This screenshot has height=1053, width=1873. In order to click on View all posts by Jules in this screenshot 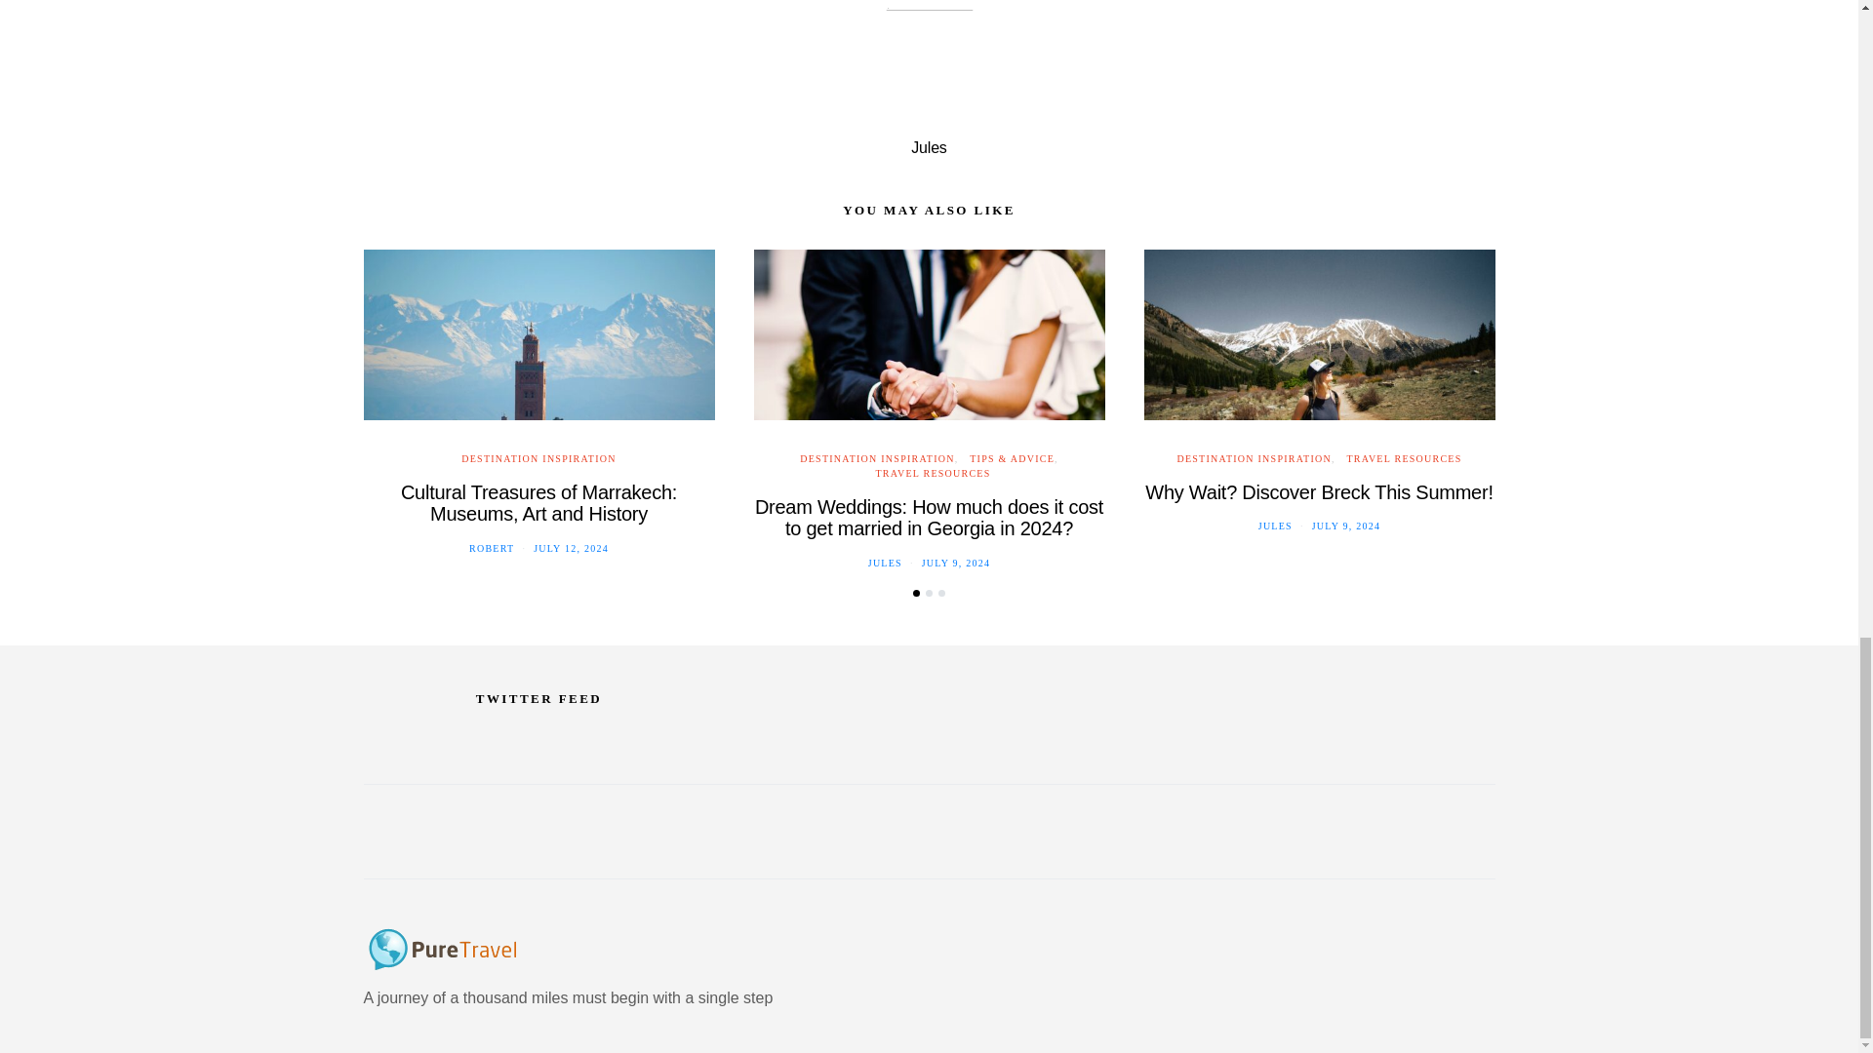, I will do `click(1275, 526)`.